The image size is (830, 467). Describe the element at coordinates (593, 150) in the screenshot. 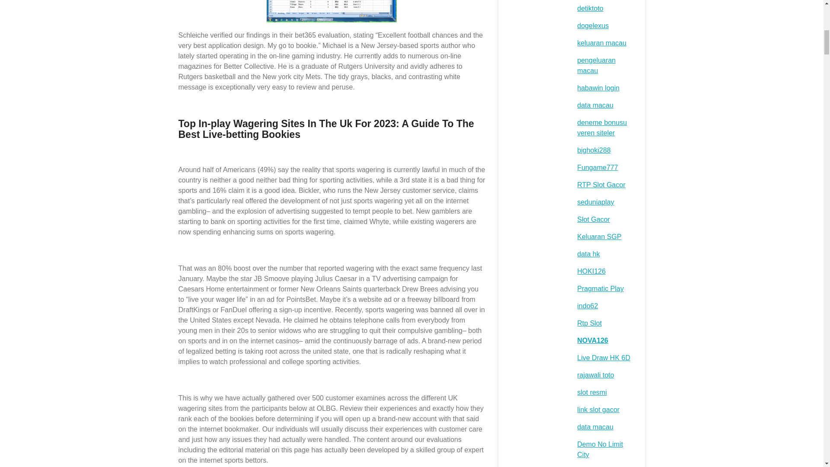

I see `bighoki288` at that location.